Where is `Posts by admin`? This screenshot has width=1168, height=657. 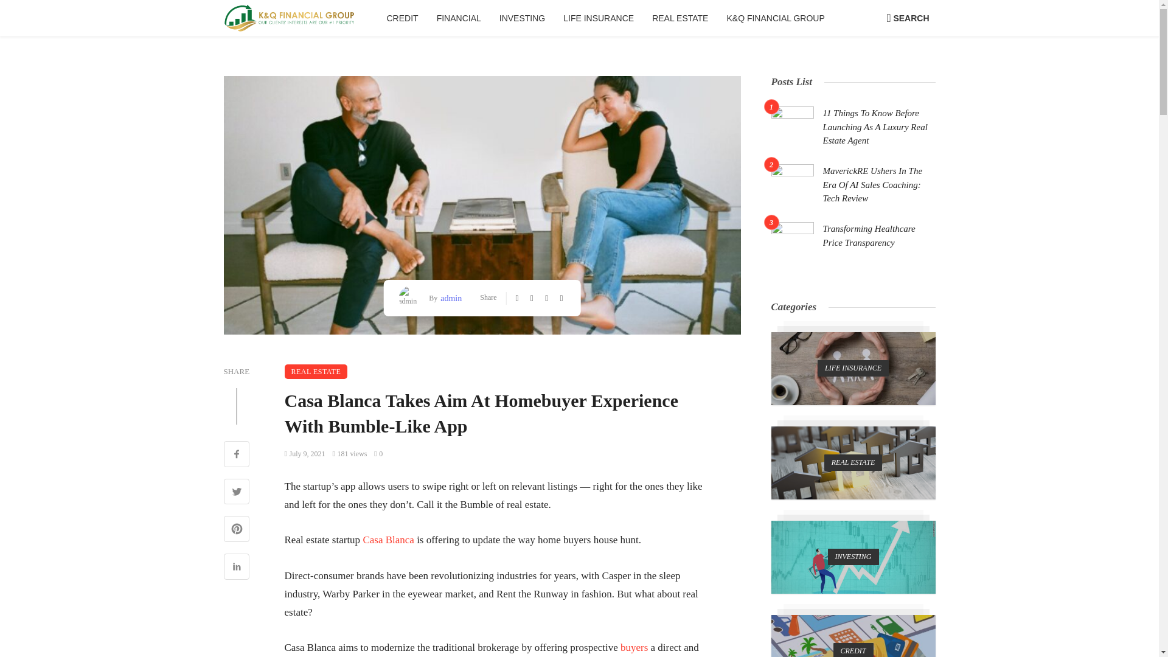 Posts by admin is located at coordinates (449, 298).